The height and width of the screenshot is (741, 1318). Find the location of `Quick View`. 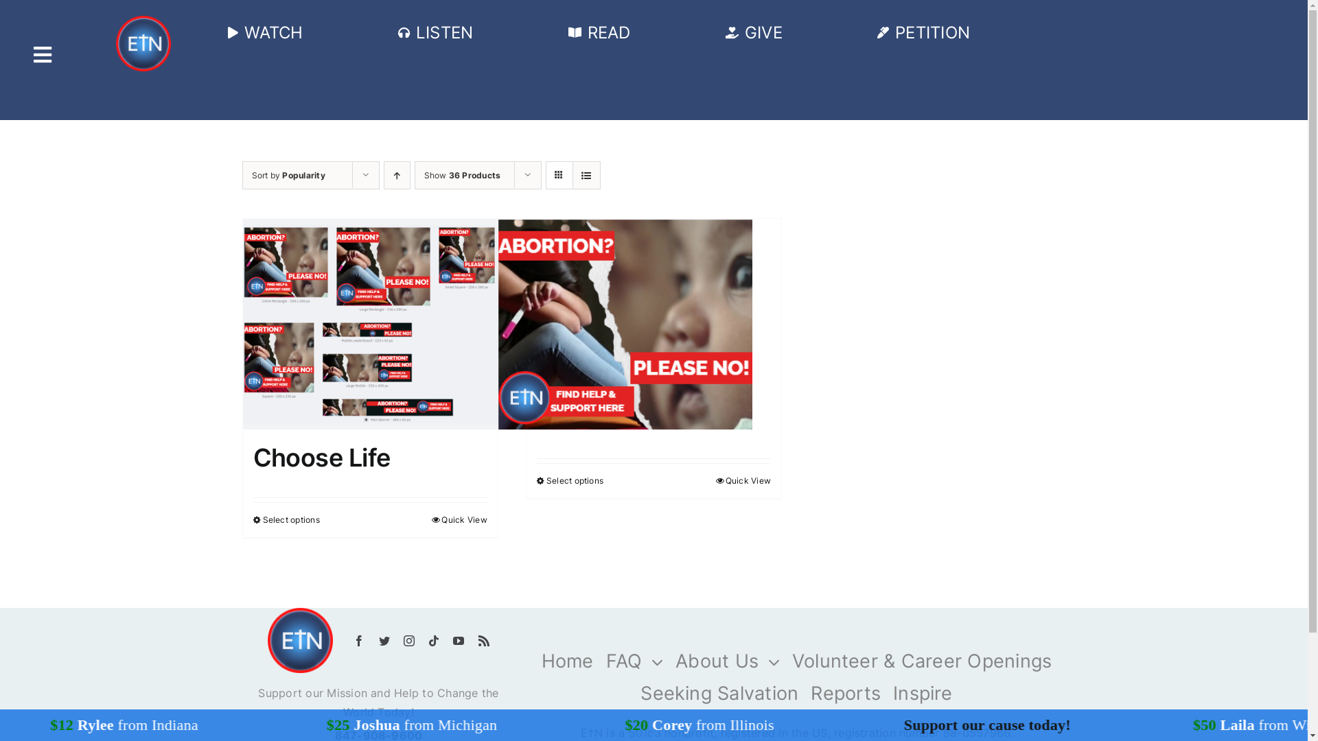

Quick View is located at coordinates (459, 520).